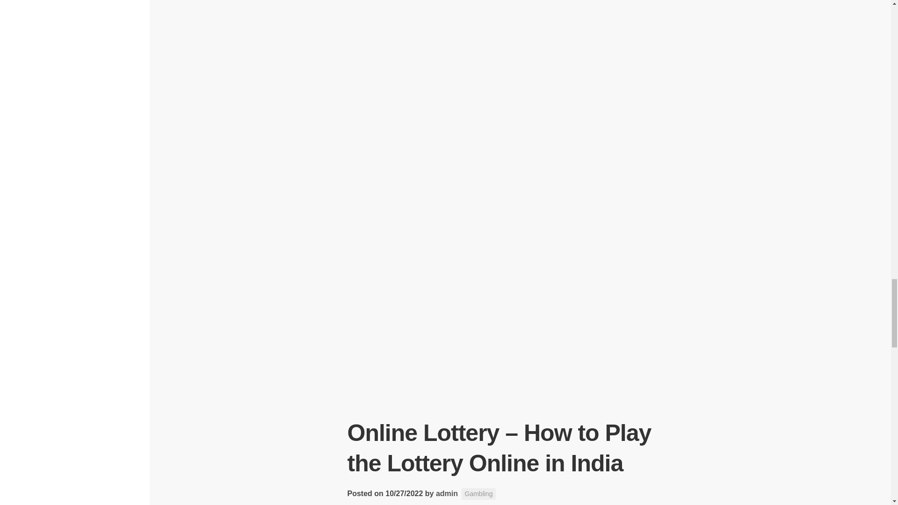  Describe the element at coordinates (447, 493) in the screenshot. I see `admin` at that location.